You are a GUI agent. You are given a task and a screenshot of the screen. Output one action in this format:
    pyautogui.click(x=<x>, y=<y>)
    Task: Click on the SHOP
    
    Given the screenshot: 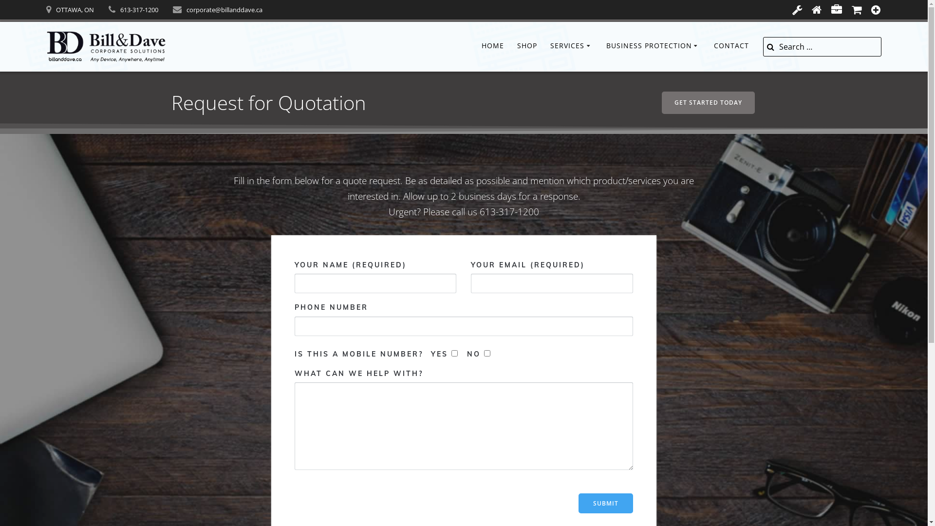 What is the action you would take?
    pyautogui.click(x=527, y=47)
    